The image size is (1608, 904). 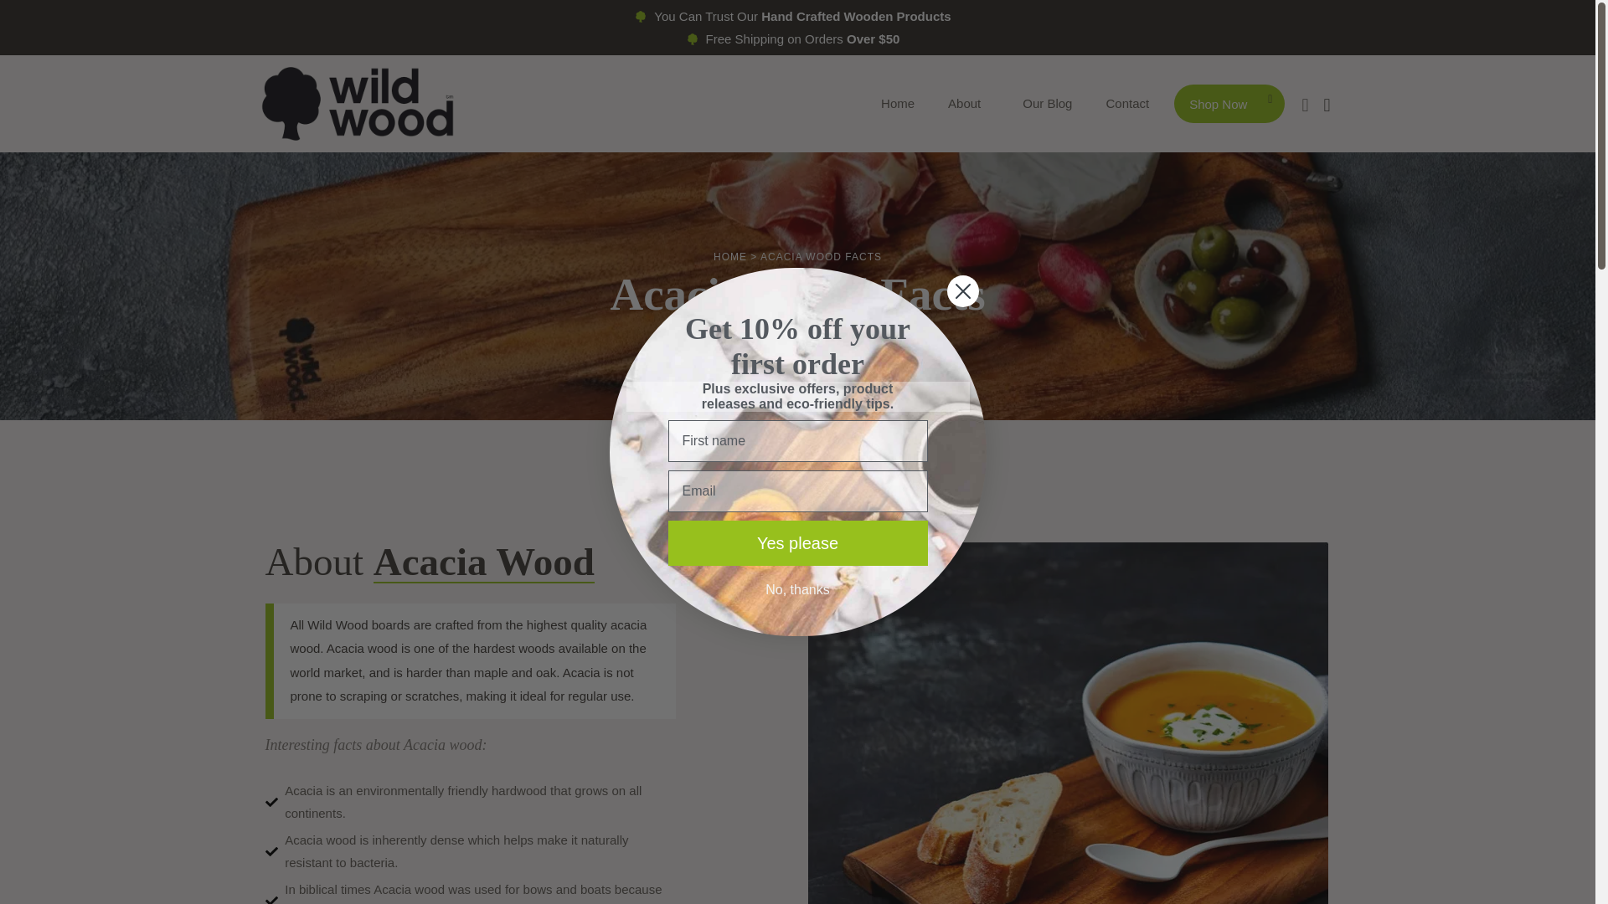 What do you see at coordinates (898, 104) in the screenshot?
I see `Home` at bounding box center [898, 104].